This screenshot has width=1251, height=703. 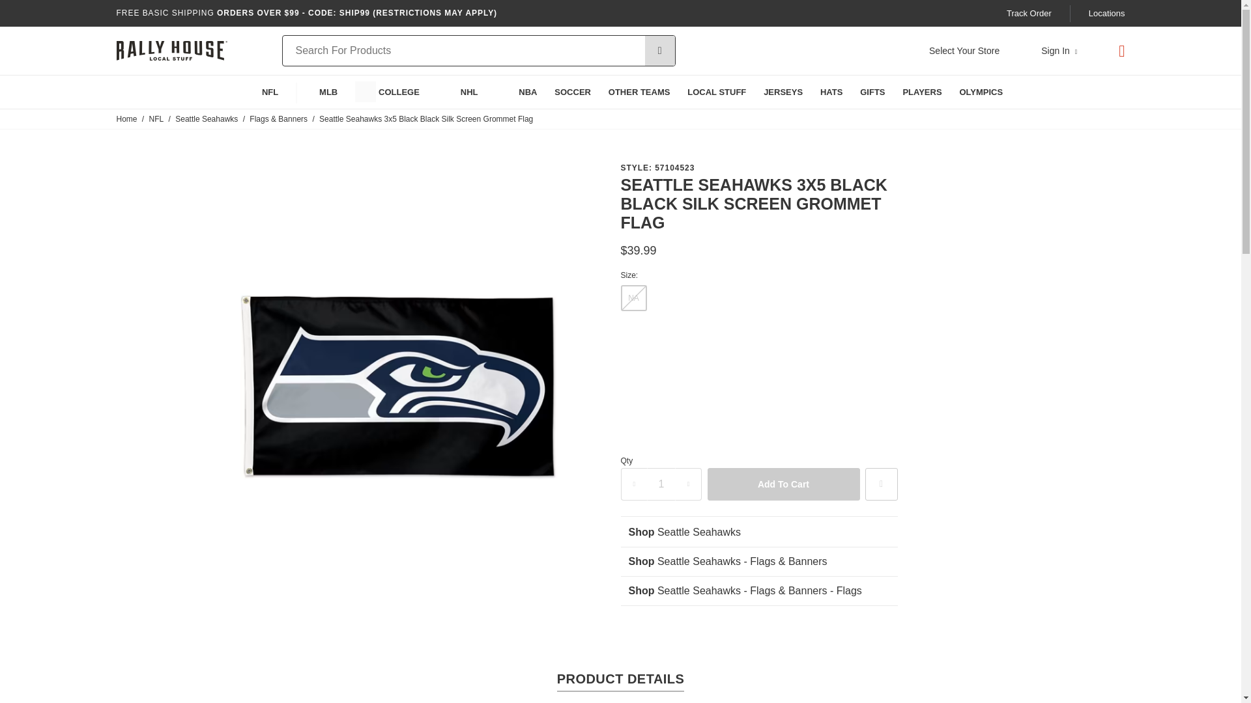 What do you see at coordinates (257, 92) in the screenshot?
I see `NFL` at bounding box center [257, 92].